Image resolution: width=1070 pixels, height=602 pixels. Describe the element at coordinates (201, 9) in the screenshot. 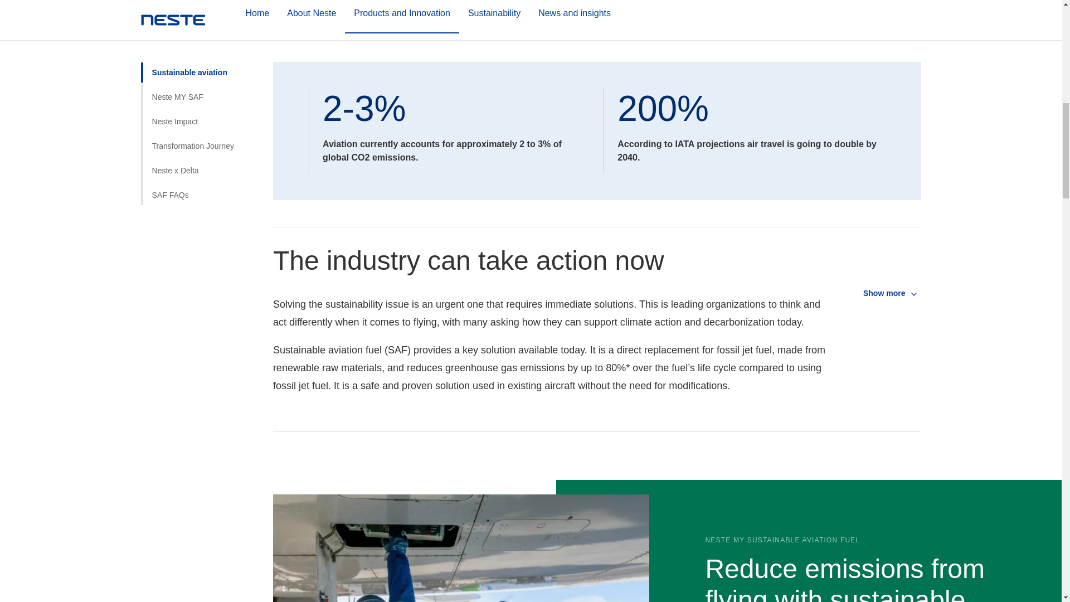

I see `Neste MY SAF` at that location.